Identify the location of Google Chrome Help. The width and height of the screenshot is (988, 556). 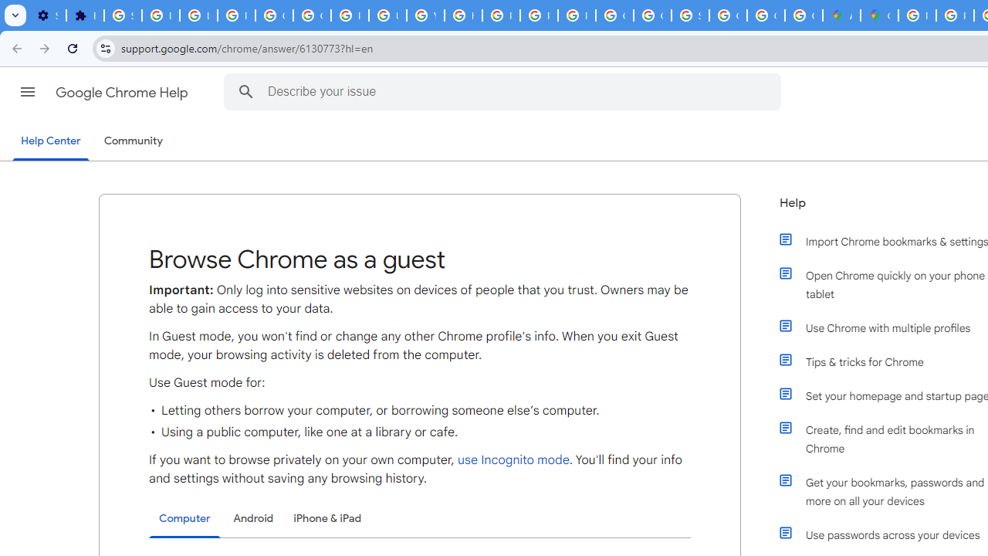
(123, 93).